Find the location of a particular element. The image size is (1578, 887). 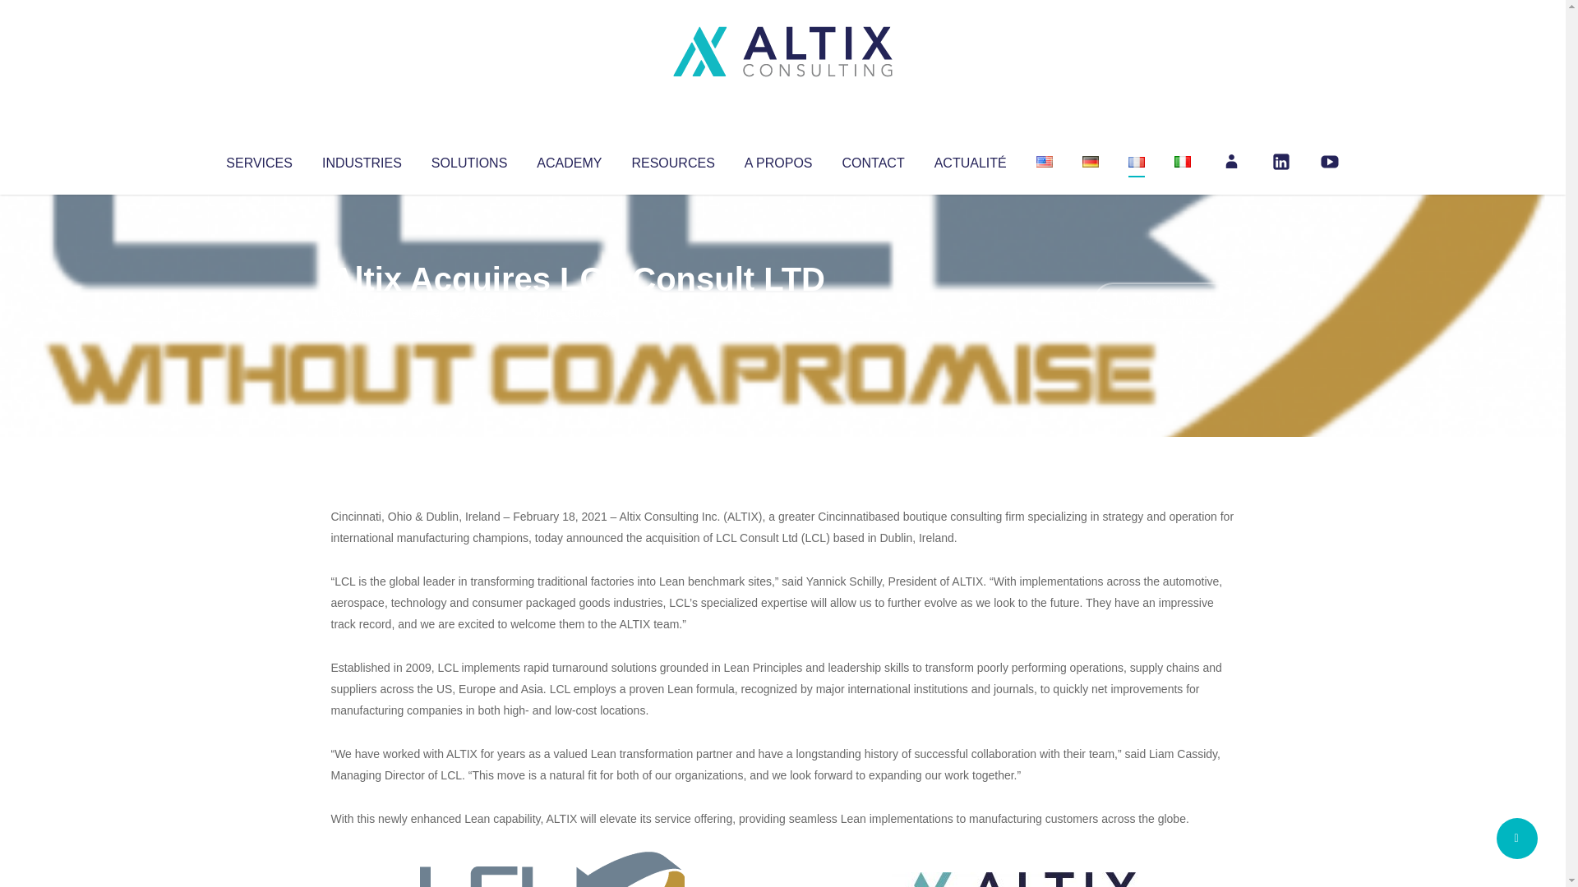

No Comments is located at coordinates (1164, 301).